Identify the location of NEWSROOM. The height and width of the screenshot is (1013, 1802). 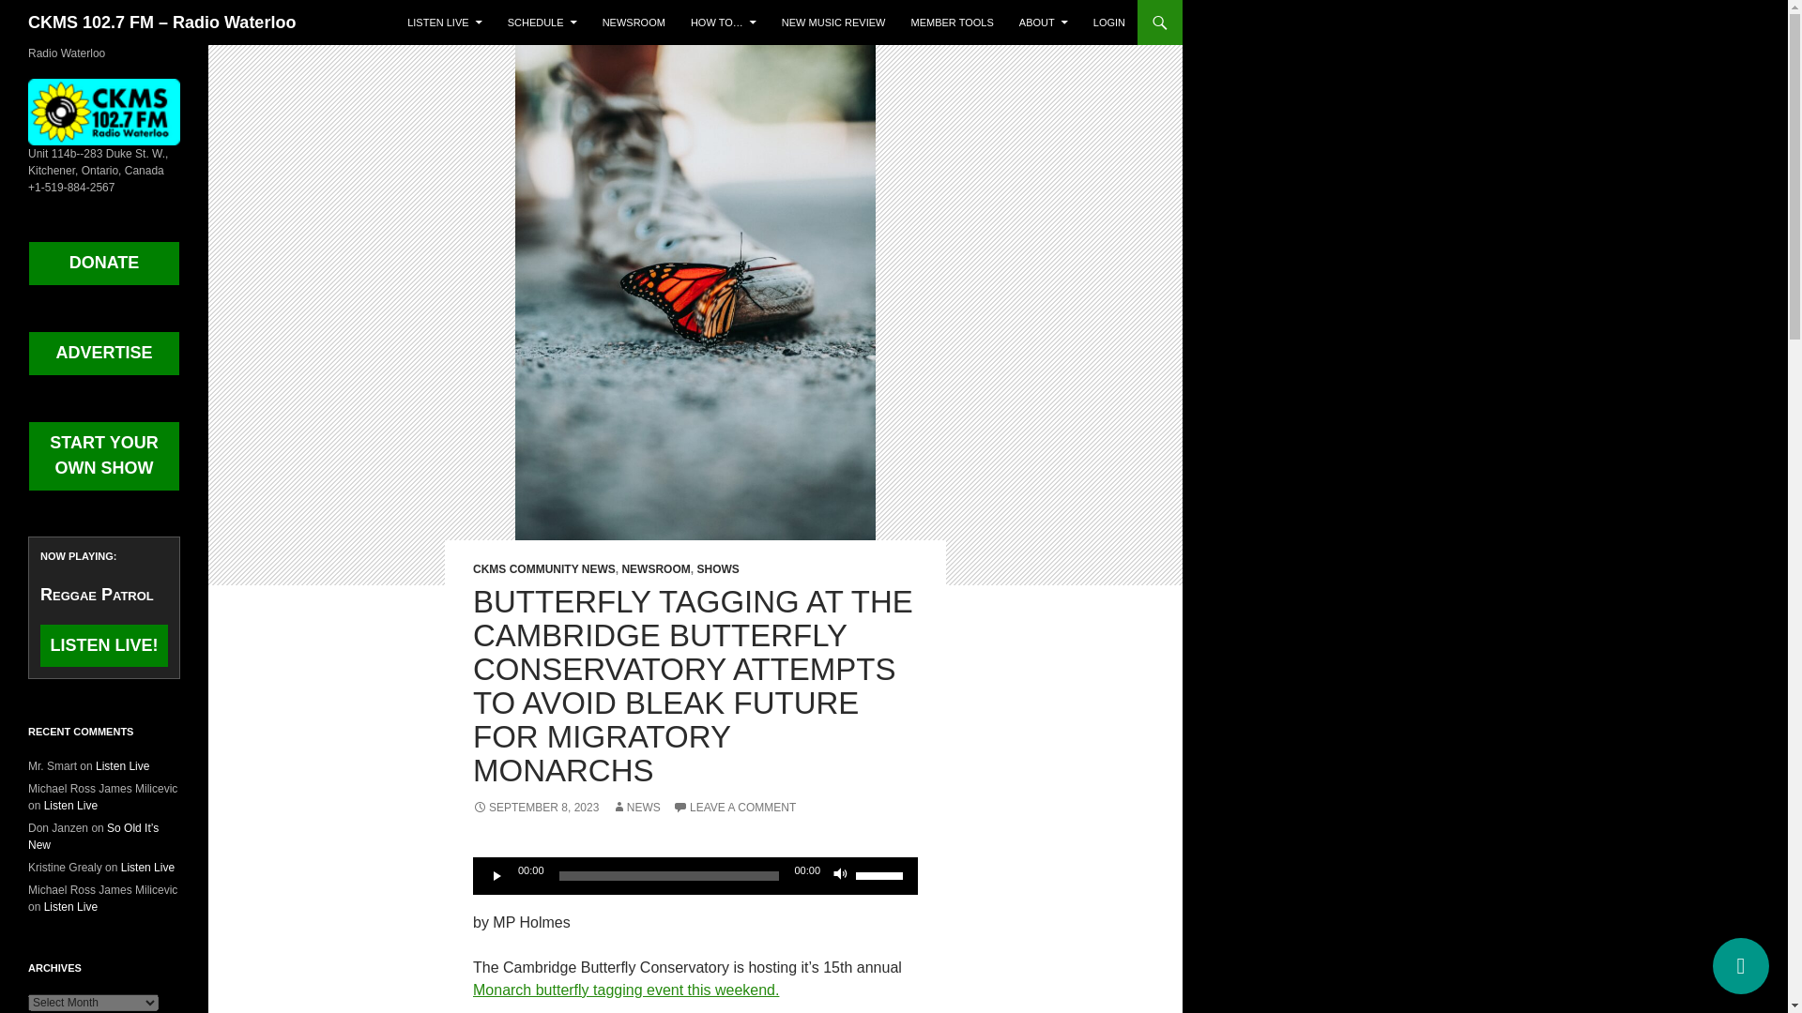
(634, 23).